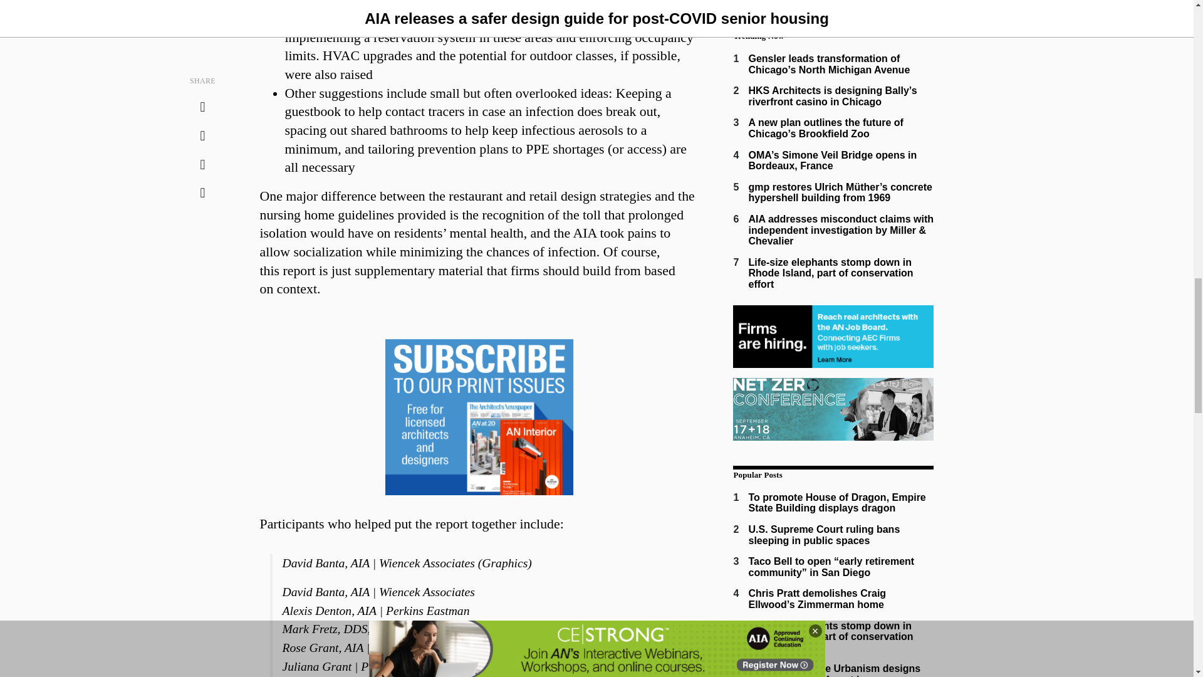 This screenshot has width=1203, height=677. What do you see at coordinates (826, 128) in the screenshot?
I see `538 visitors in 24 hours` at bounding box center [826, 128].